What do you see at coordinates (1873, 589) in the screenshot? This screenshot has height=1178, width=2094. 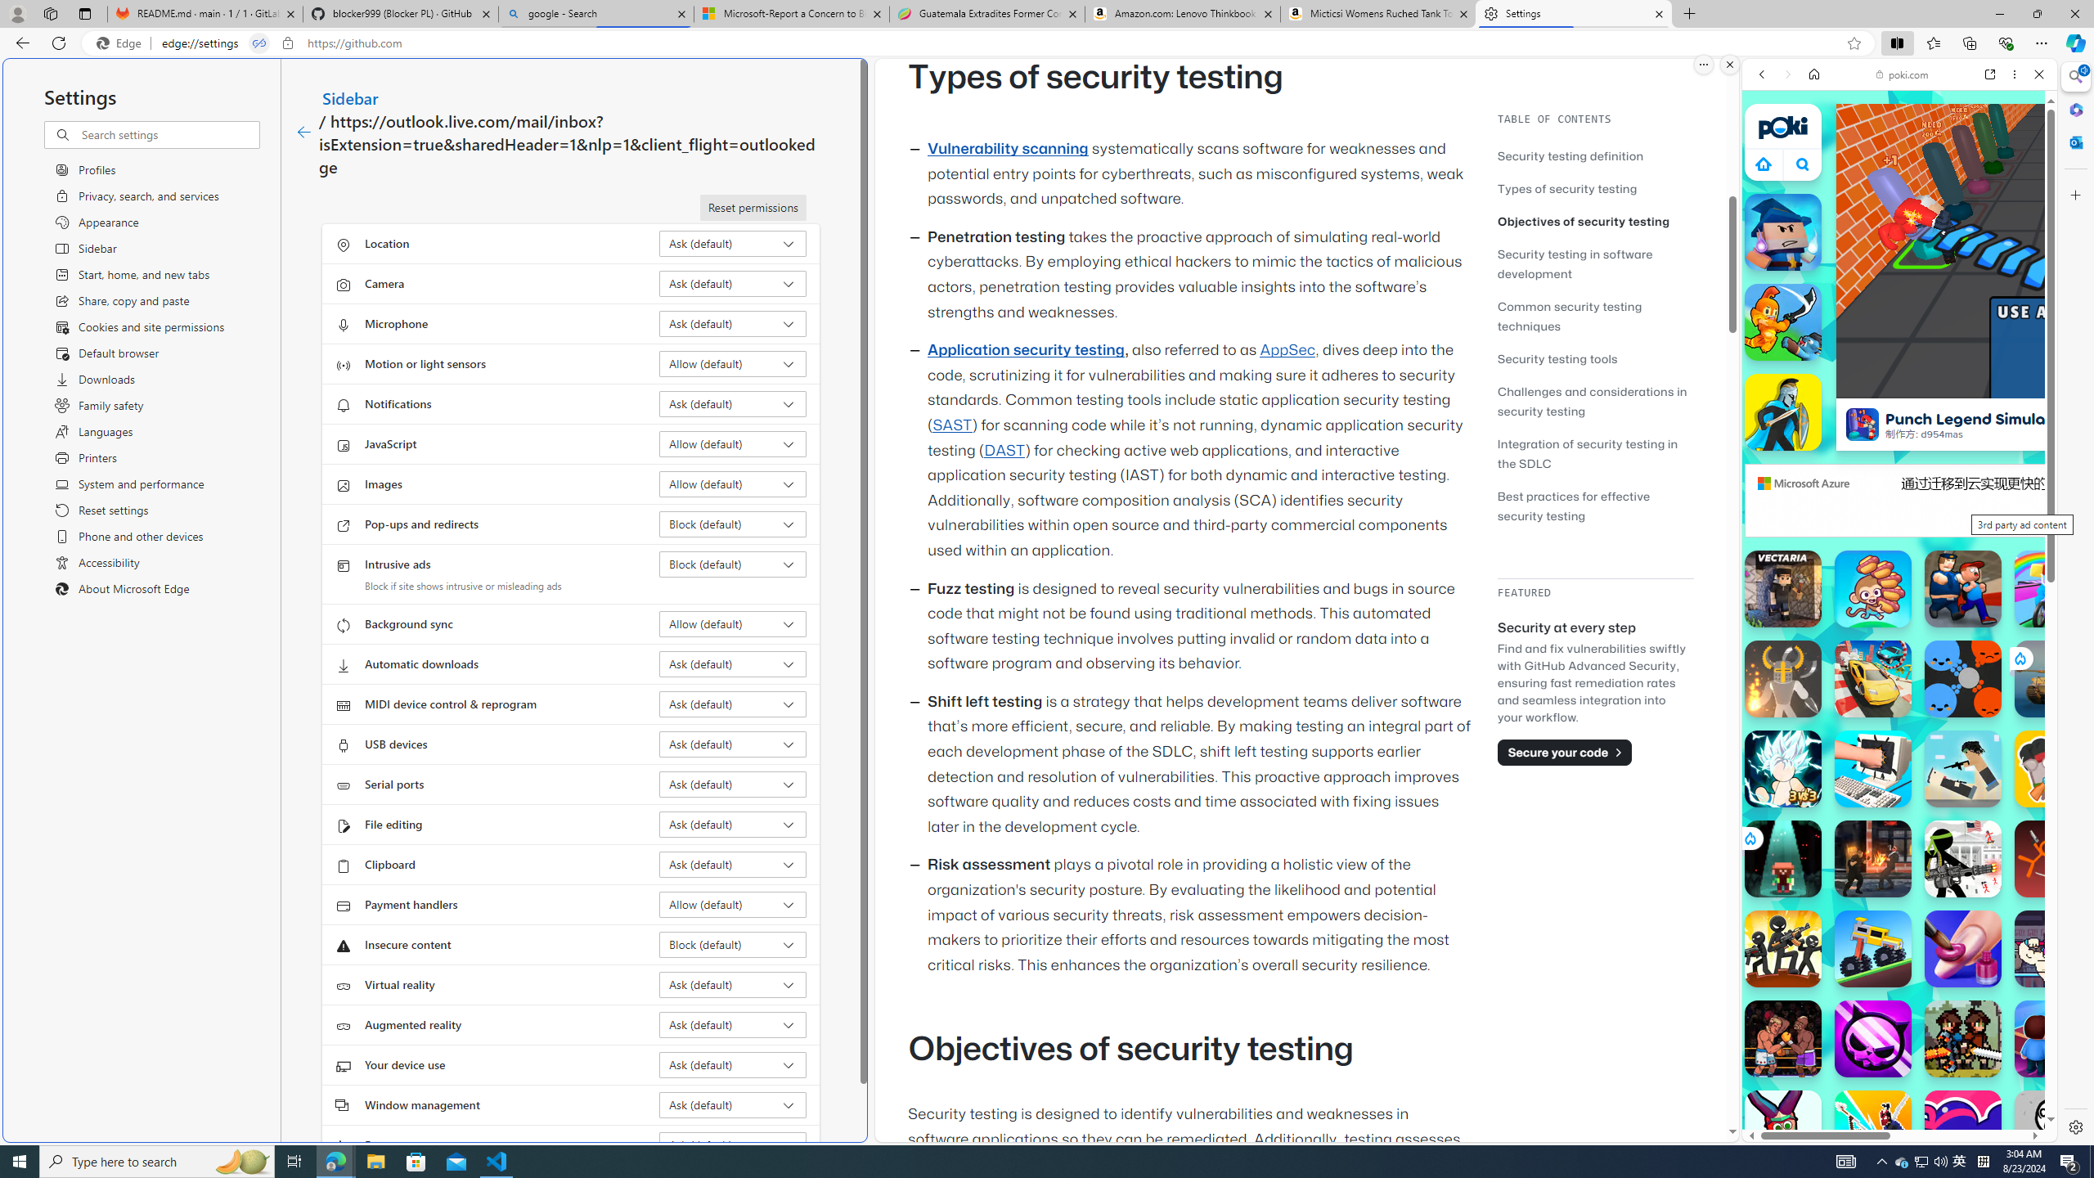 I see `Monkey Mart` at bounding box center [1873, 589].